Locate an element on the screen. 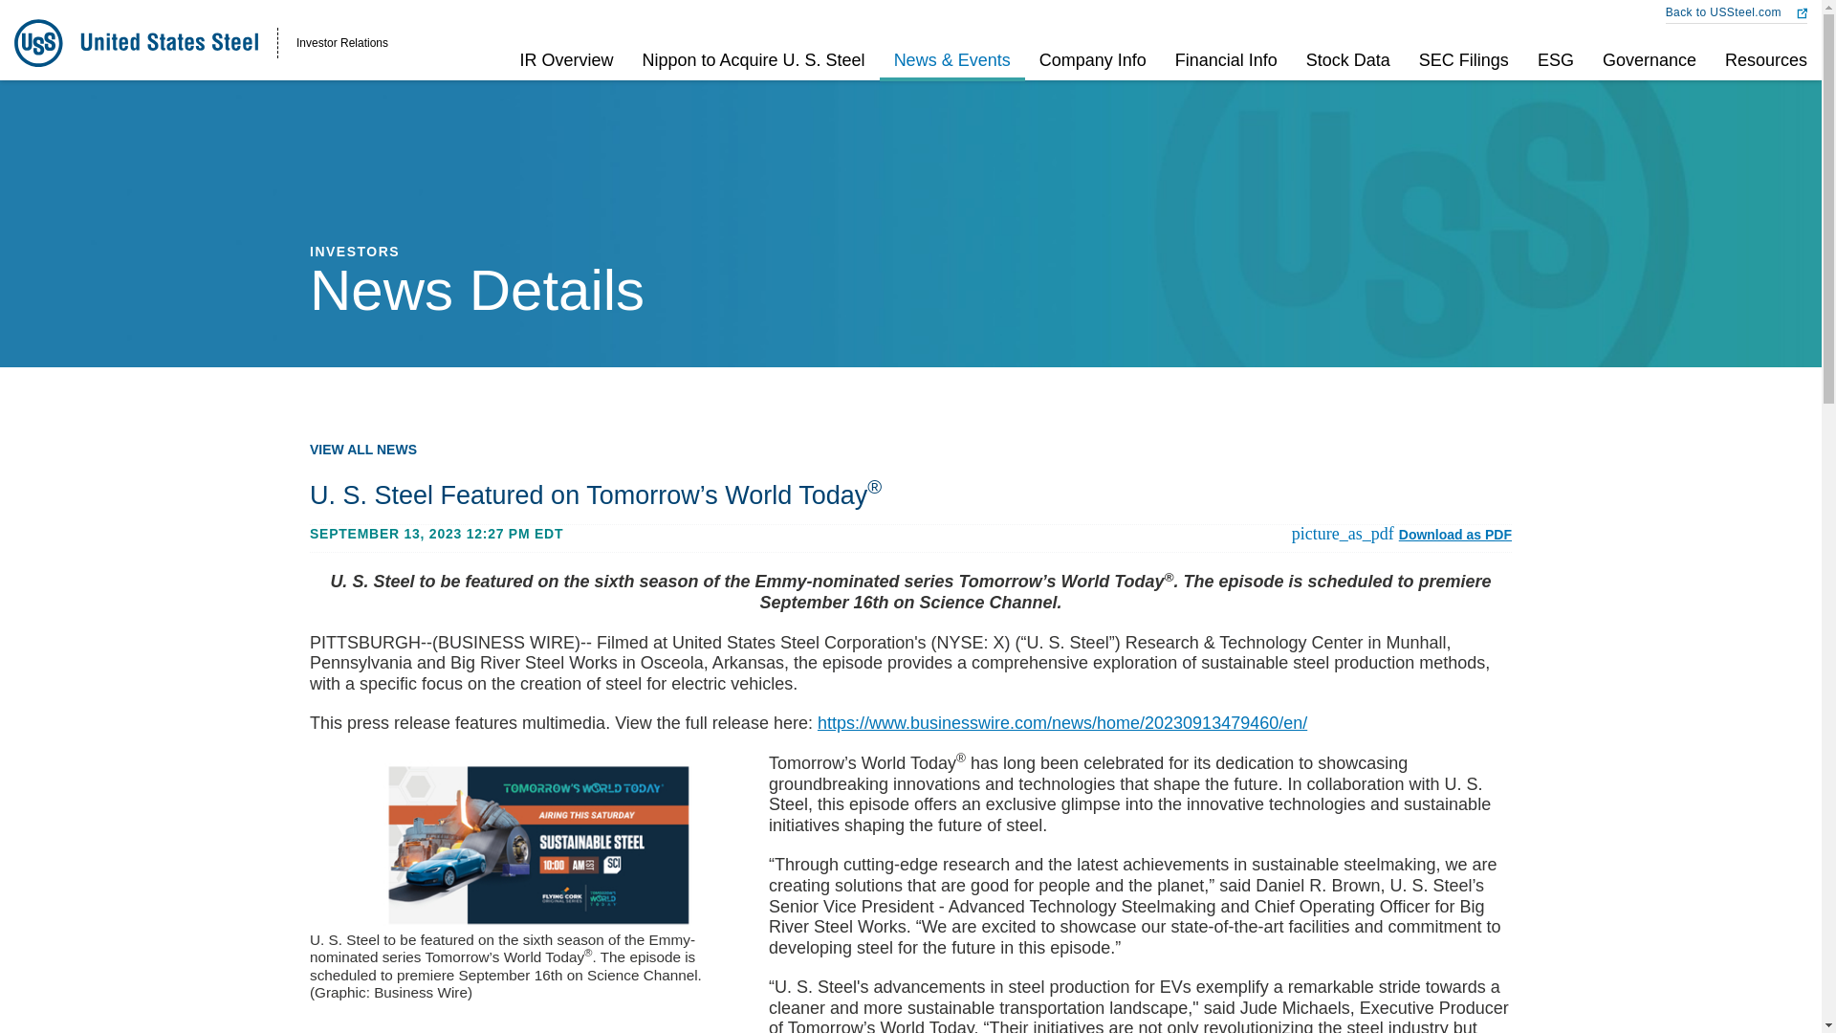 This screenshot has width=1836, height=1033. SEC Filings is located at coordinates (1463, 65).